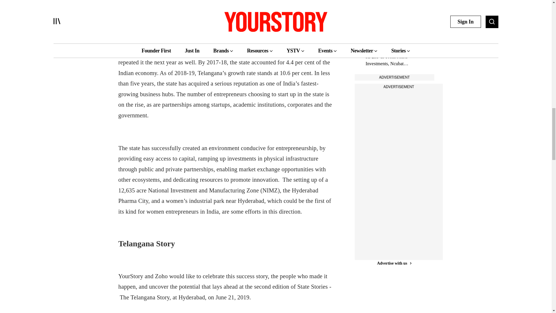 The image size is (556, 313). What do you see at coordinates (374, 42) in the screenshot?
I see `FUNDING` at bounding box center [374, 42].